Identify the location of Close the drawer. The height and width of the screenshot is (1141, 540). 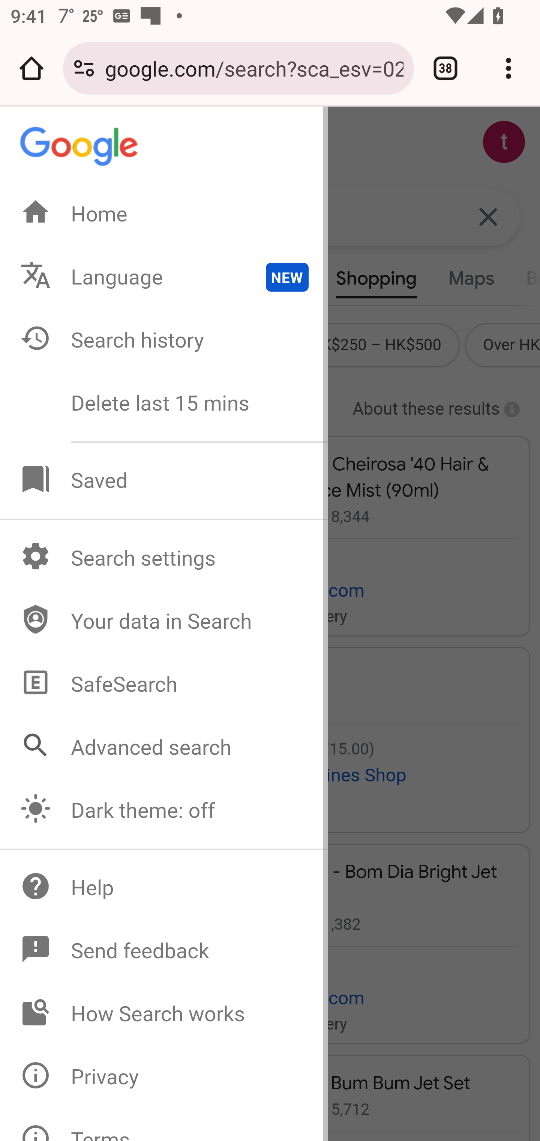
(79, 148).